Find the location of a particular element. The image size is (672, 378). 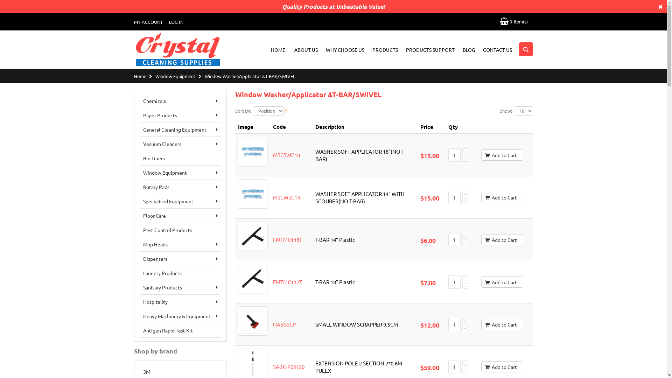

HOME is located at coordinates (278, 50).